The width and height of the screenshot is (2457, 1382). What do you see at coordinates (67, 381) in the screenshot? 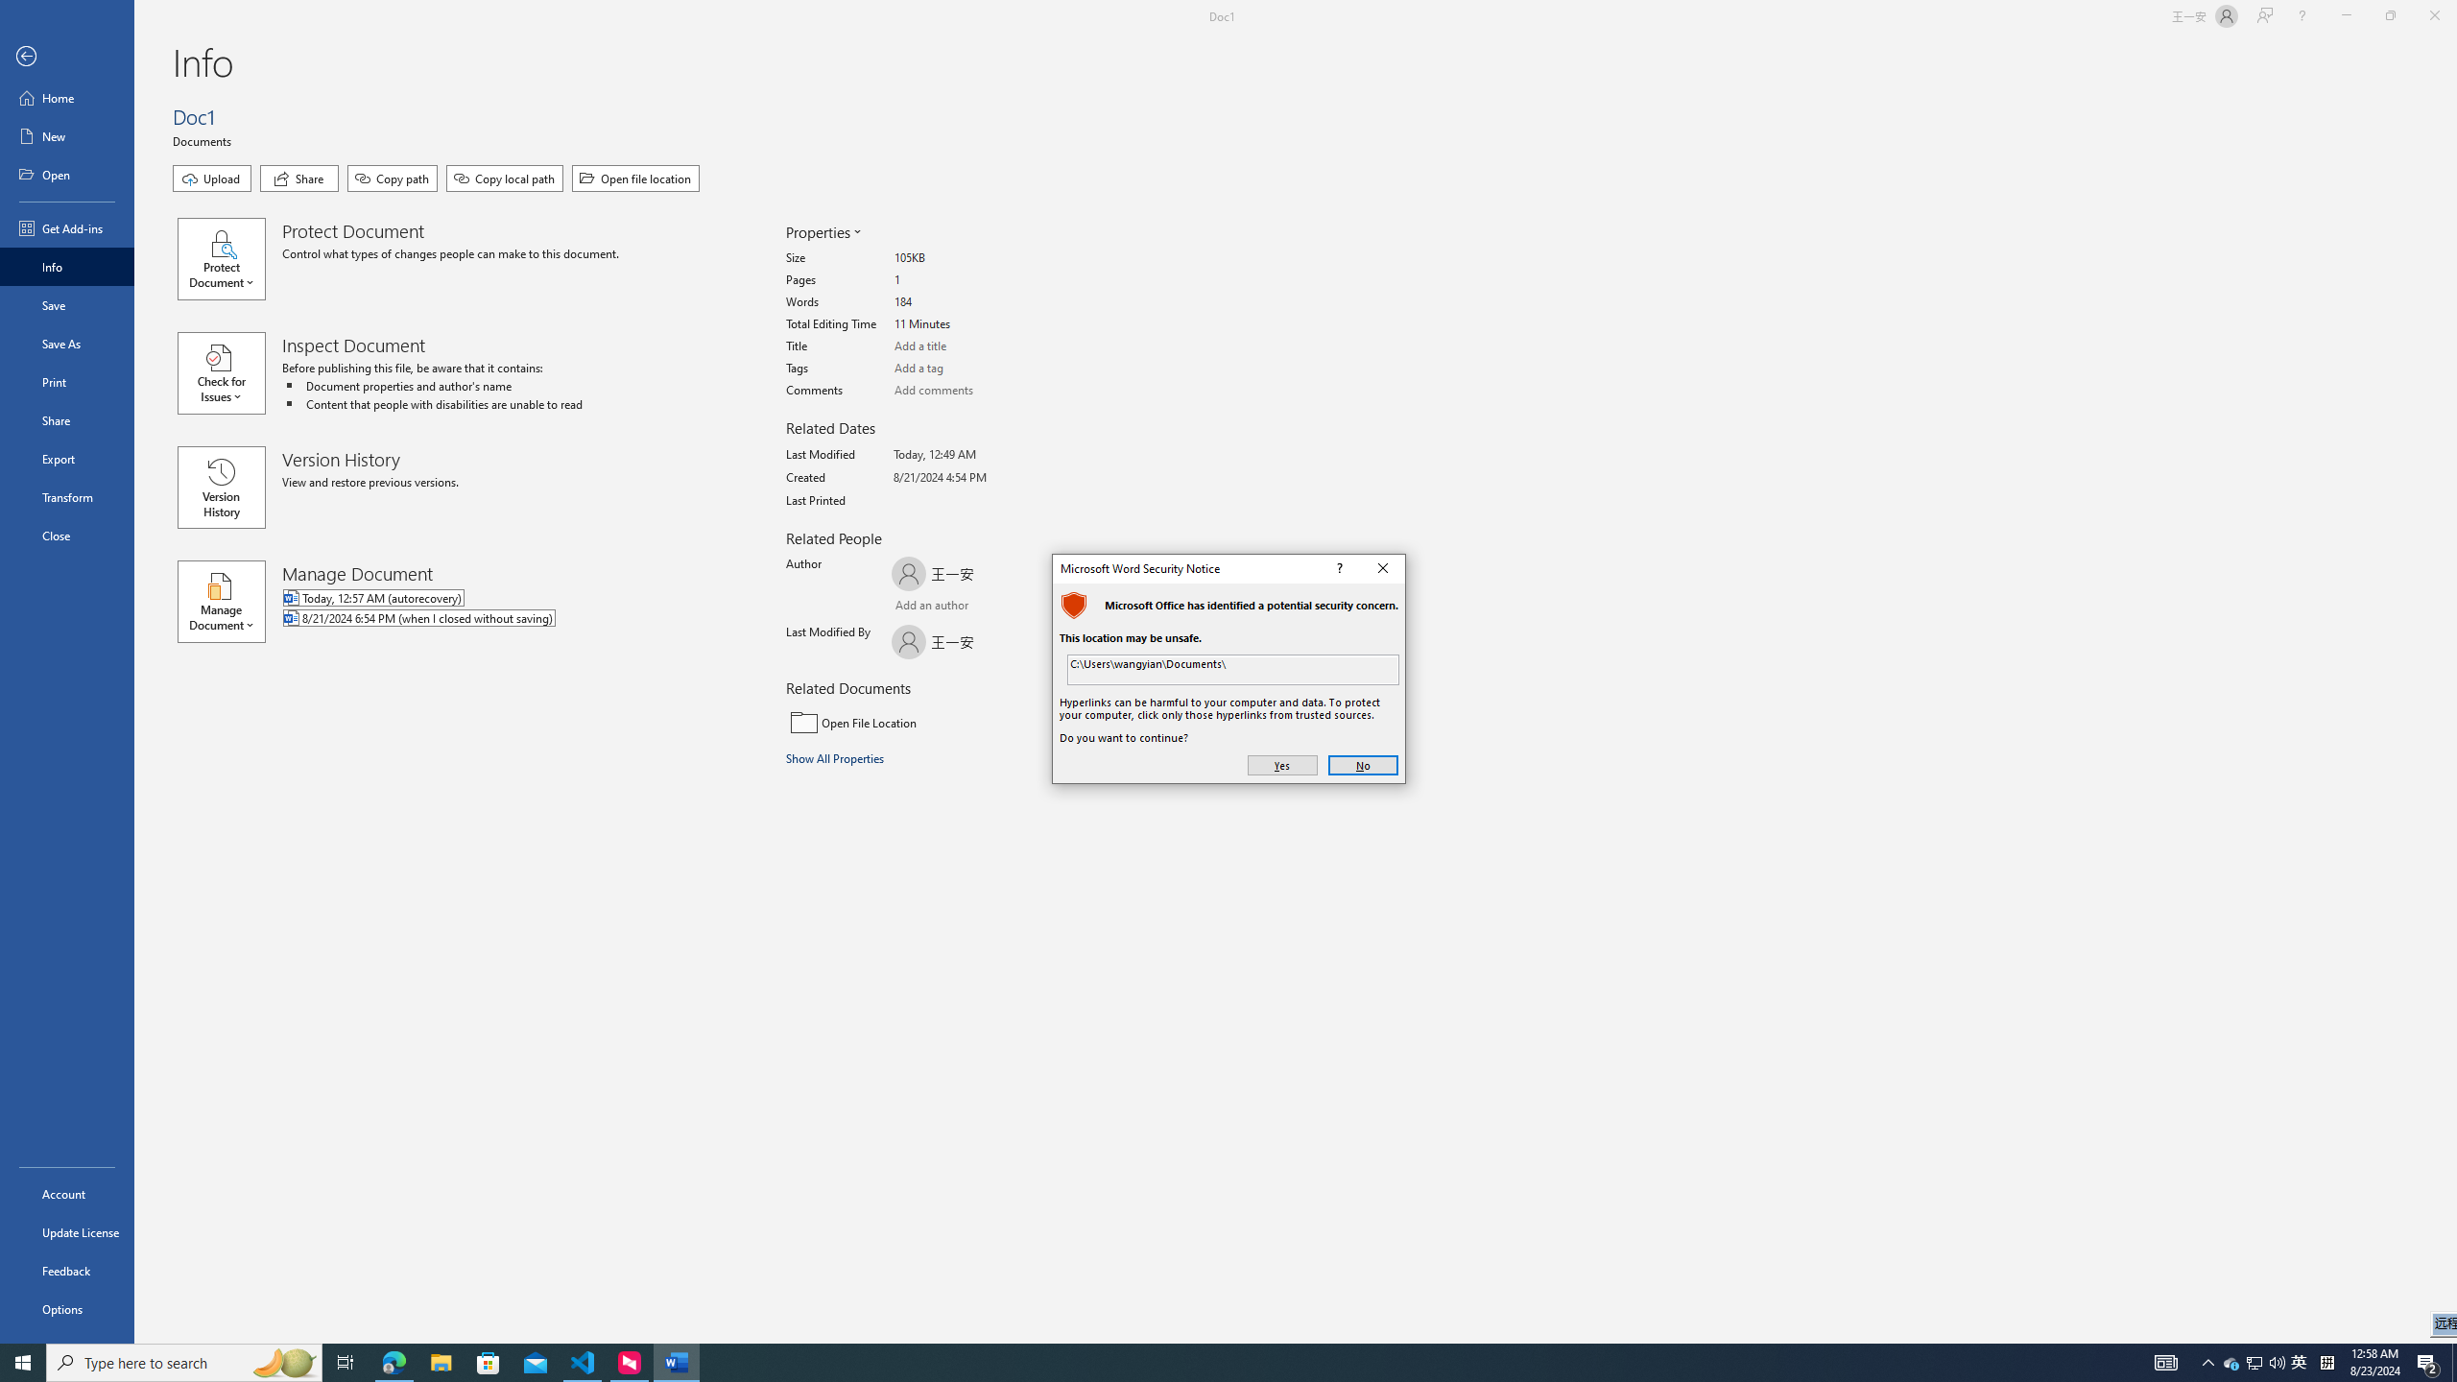
I see `Print` at bounding box center [67, 381].